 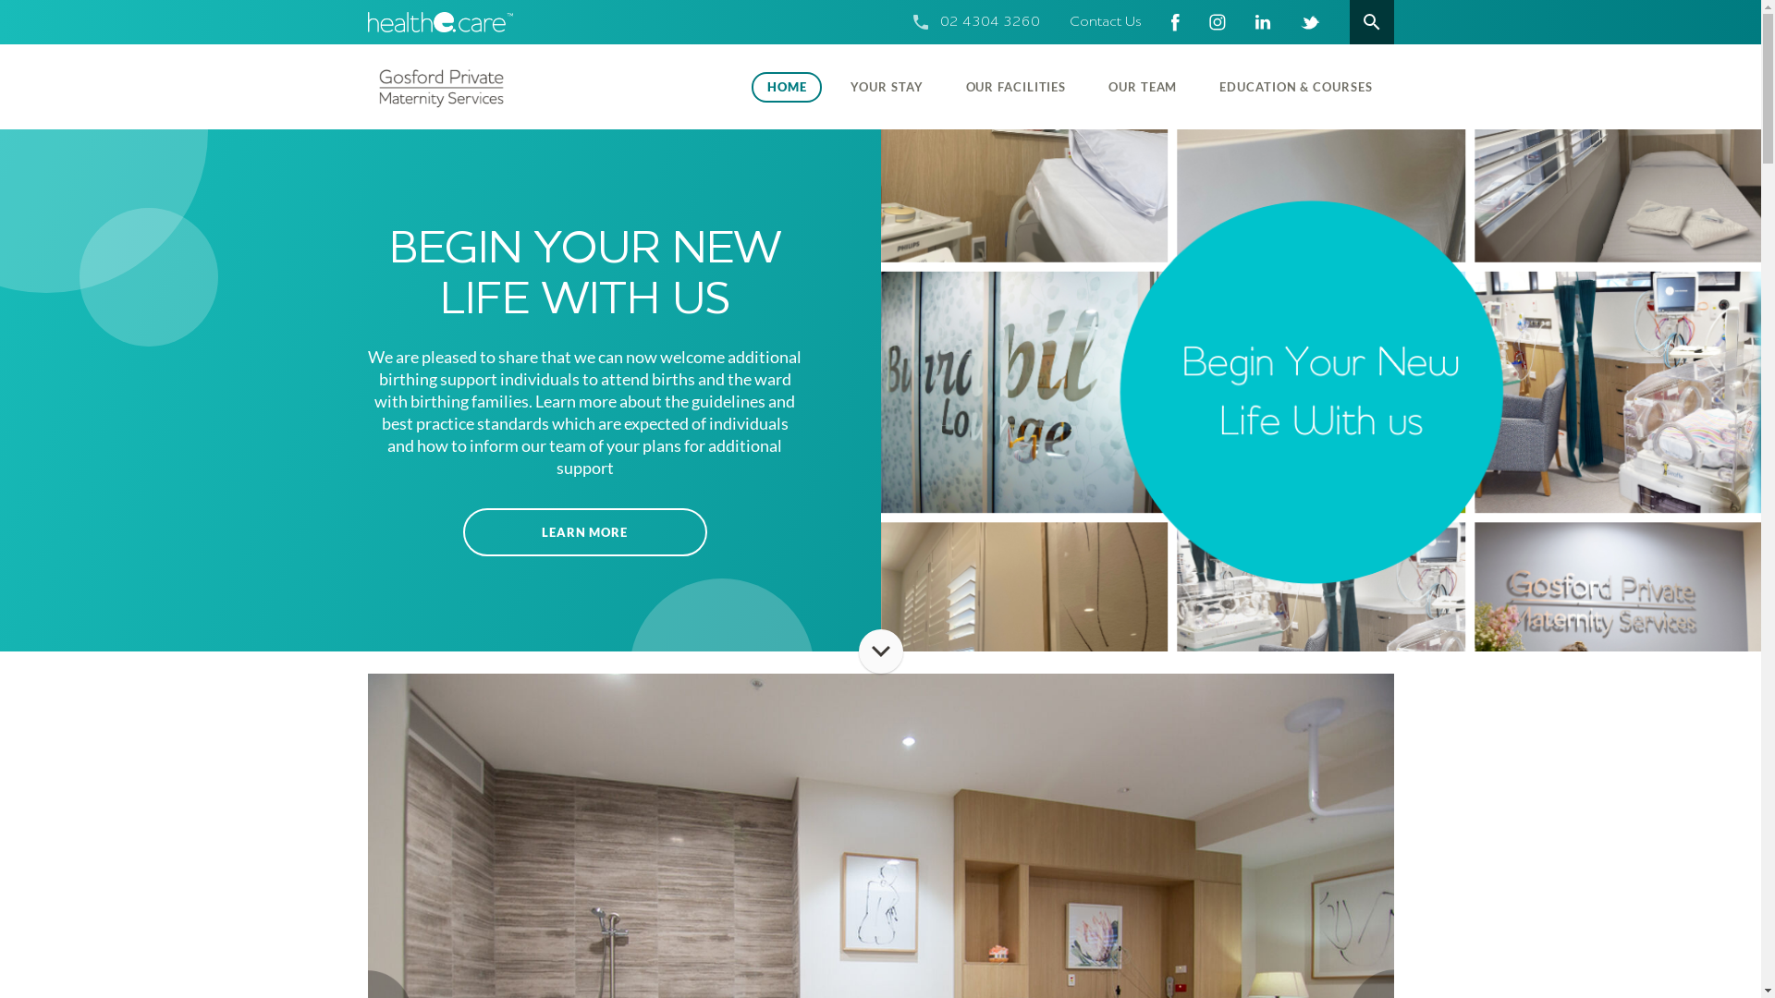 I want to click on Twitter - HealtheCareAus, so click(x=1309, y=22).